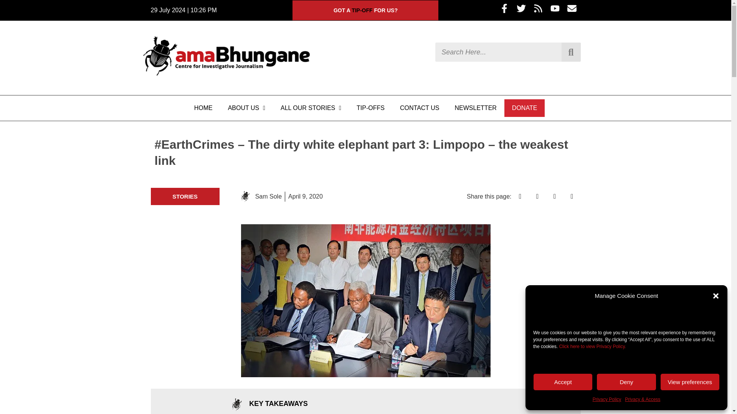 The image size is (737, 414). What do you see at coordinates (626, 382) in the screenshot?
I see `Deny` at bounding box center [626, 382].